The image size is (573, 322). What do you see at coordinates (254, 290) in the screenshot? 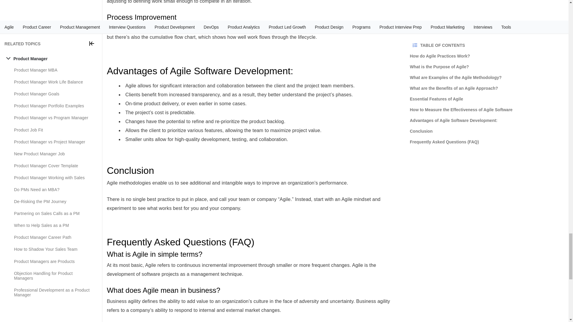
I see `What does Agile mean in business?` at bounding box center [254, 290].